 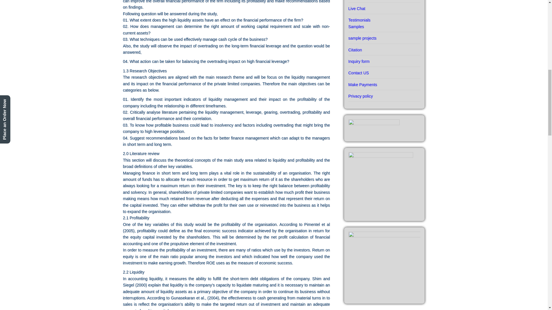 I want to click on Make Payments, so click(x=384, y=83).